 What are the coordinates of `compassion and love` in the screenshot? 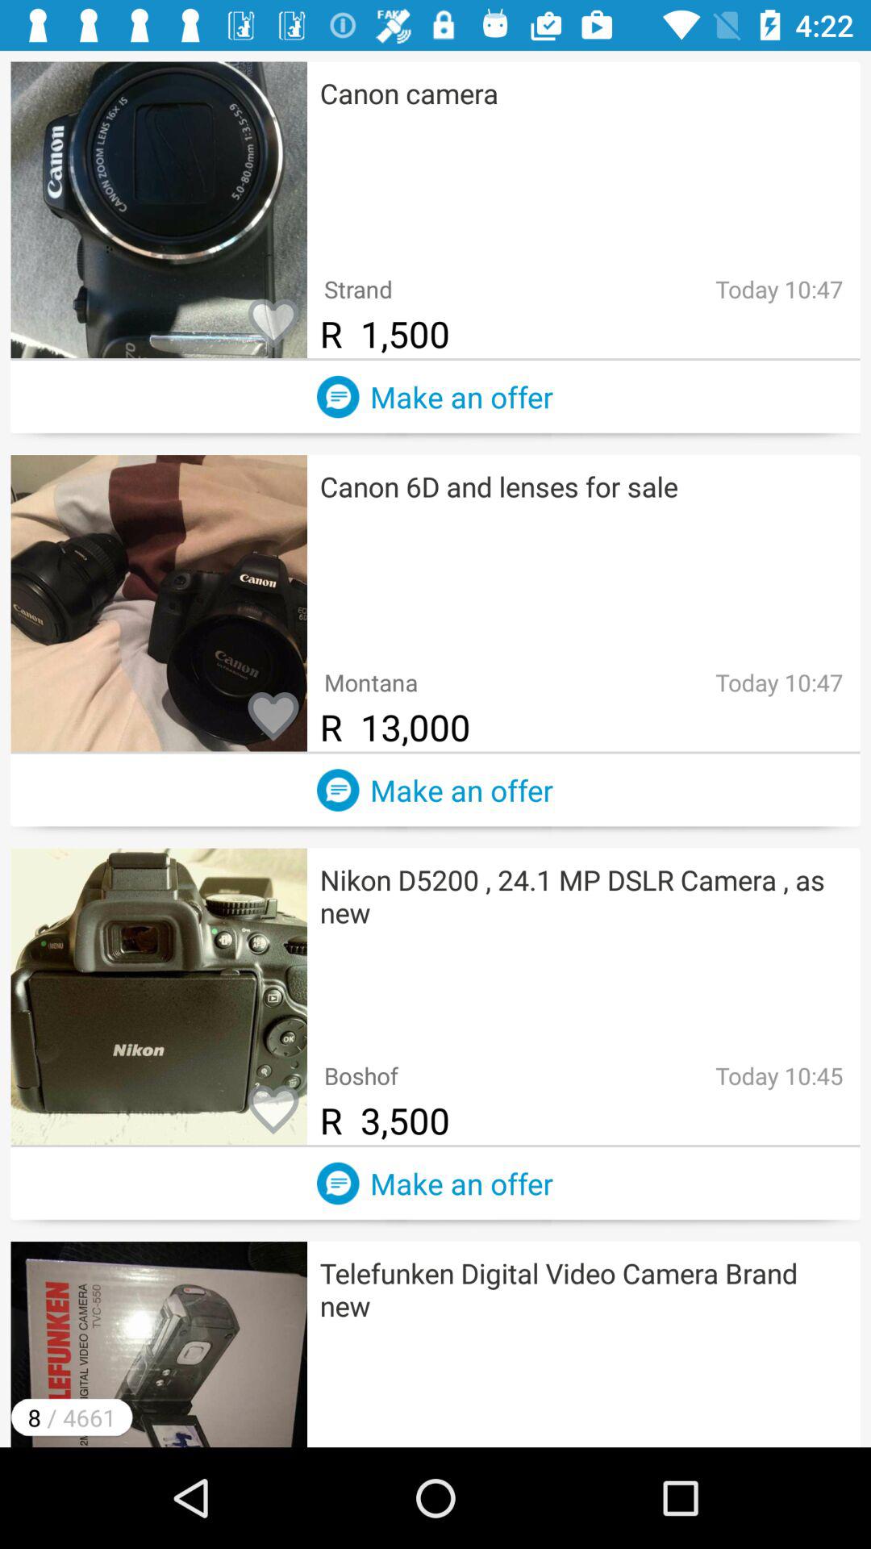 It's located at (273, 324).